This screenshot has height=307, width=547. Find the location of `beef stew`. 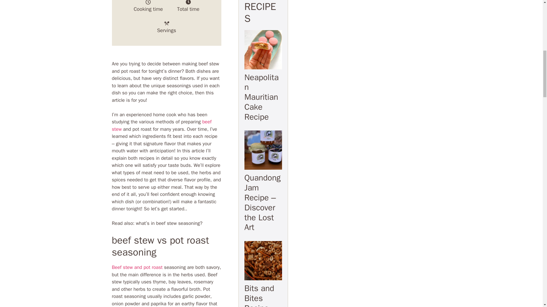

beef stew is located at coordinates (161, 125).